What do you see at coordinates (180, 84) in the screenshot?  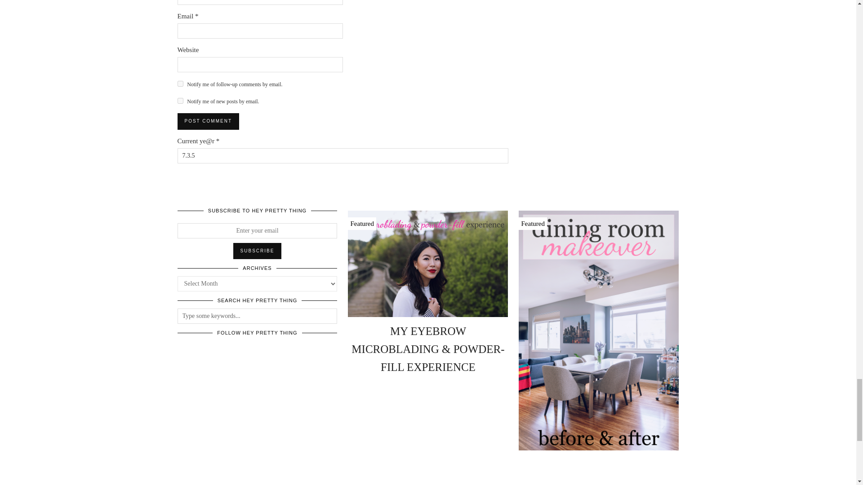 I see `subscribe` at bounding box center [180, 84].